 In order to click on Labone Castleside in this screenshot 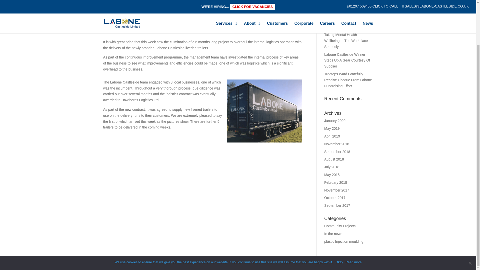, I will do `click(122, 10)`.